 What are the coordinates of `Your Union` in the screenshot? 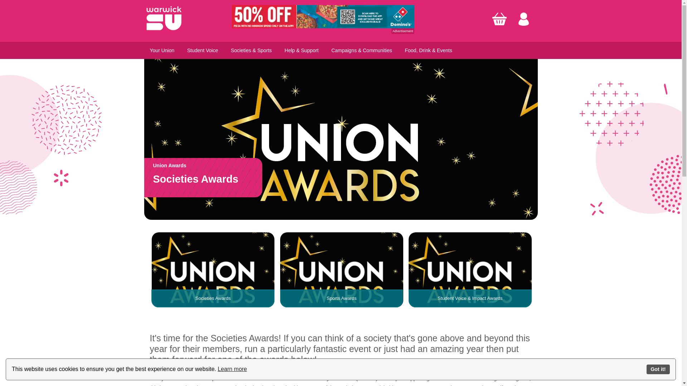 It's located at (162, 50).